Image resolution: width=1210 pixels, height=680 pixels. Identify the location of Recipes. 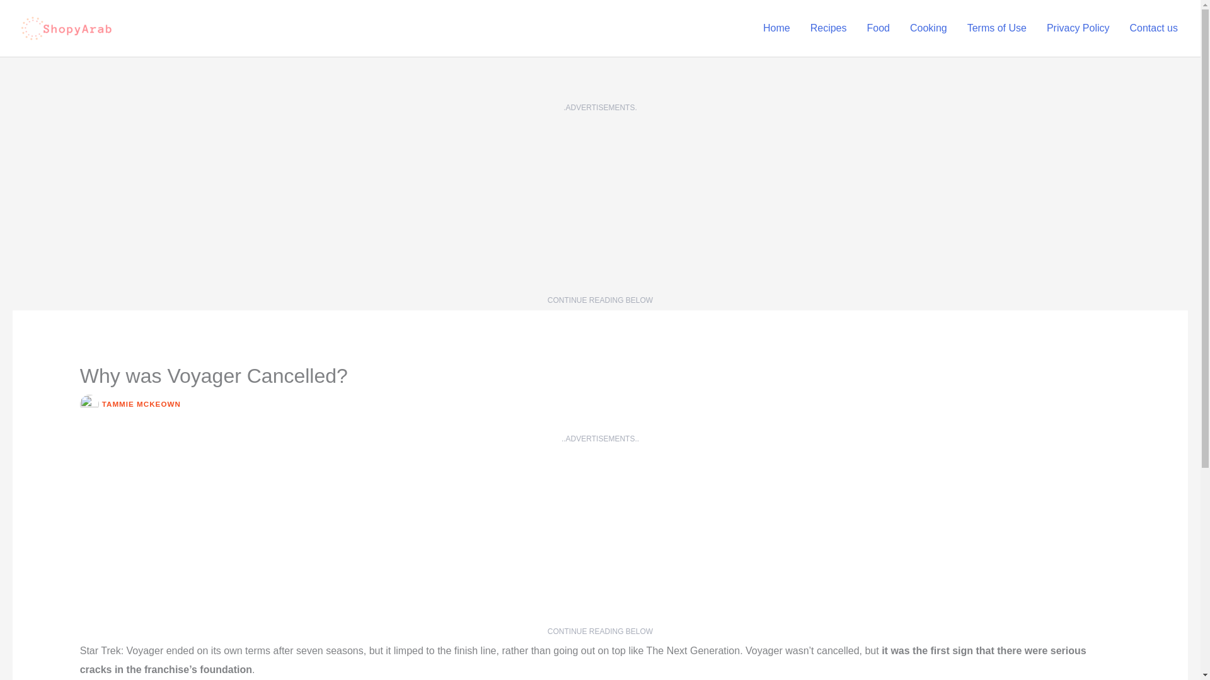
(828, 28).